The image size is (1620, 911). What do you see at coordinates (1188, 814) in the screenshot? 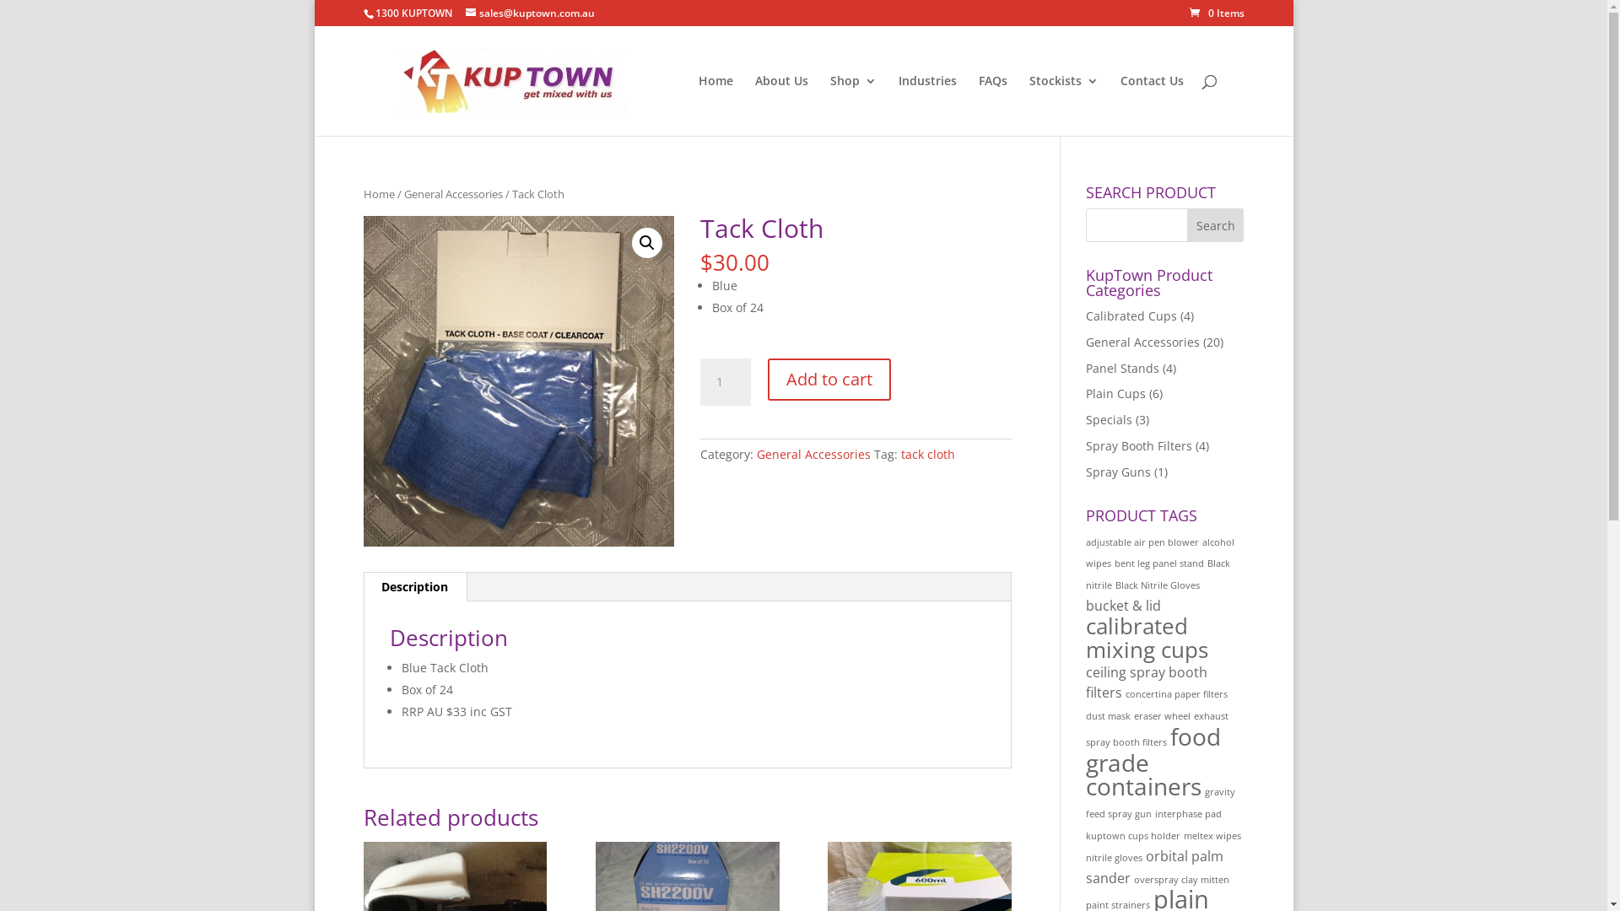
I see `interphase pad` at bounding box center [1188, 814].